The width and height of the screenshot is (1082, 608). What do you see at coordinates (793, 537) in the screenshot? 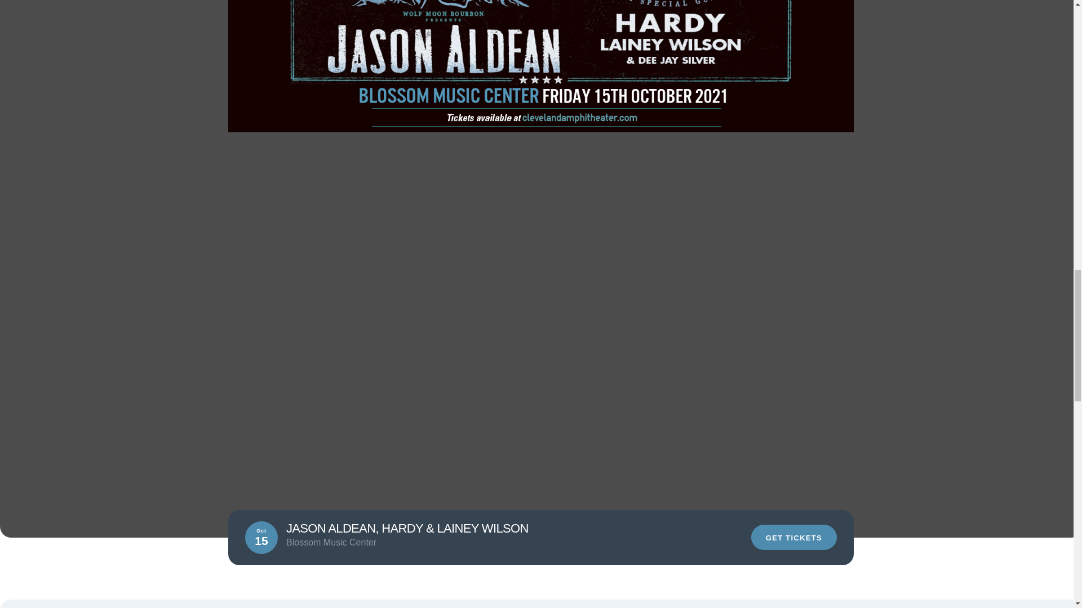
I see `GET TICKETS` at bounding box center [793, 537].